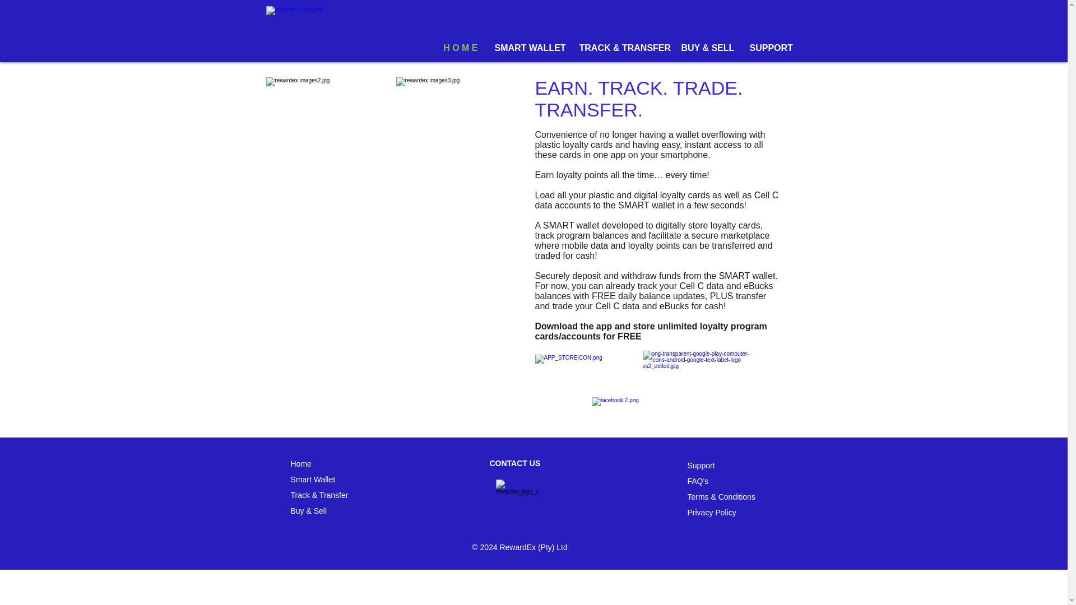 This screenshot has height=605, width=1076. Describe the element at coordinates (459, 48) in the screenshot. I see `H O M E` at that location.